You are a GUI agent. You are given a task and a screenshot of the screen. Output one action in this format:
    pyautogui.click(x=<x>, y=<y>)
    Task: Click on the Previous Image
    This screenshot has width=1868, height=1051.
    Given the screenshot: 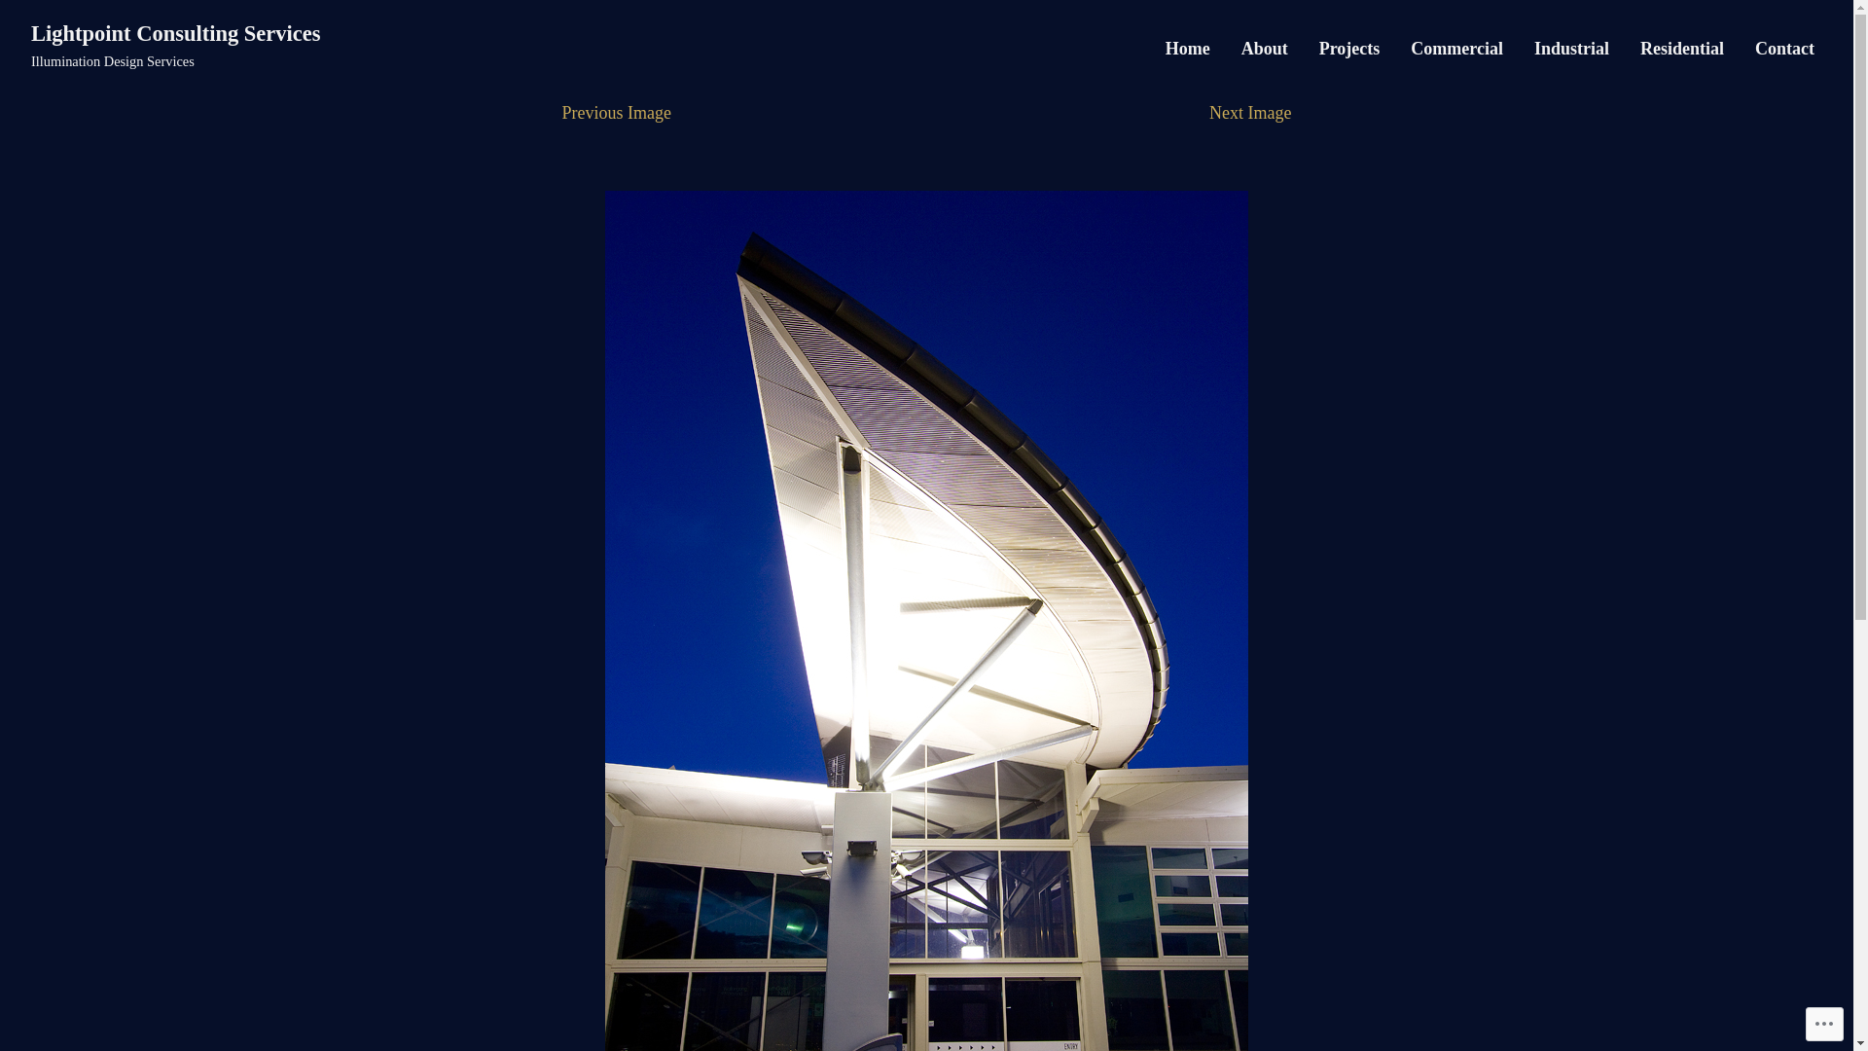 What is the action you would take?
    pyautogui.click(x=617, y=113)
    